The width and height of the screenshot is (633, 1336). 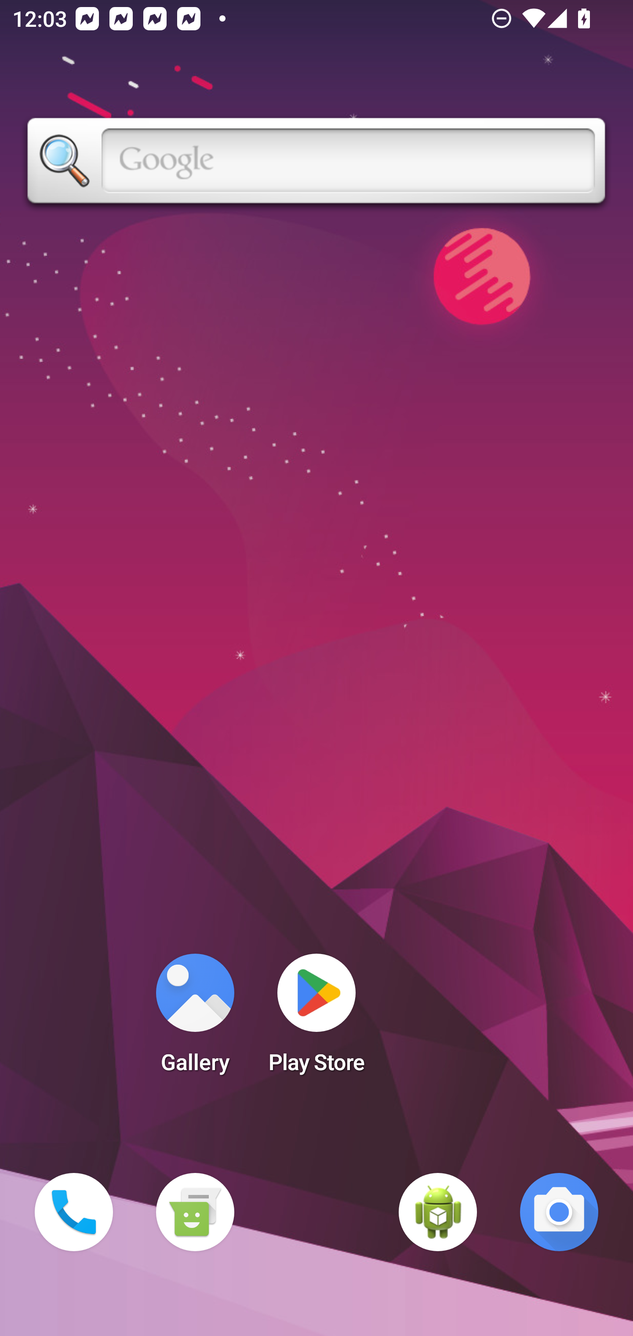 What do you see at coordinates (438, 1212) in the screenshot?
I see `WebView Browser Tester` at bounding box center [438, 1212].